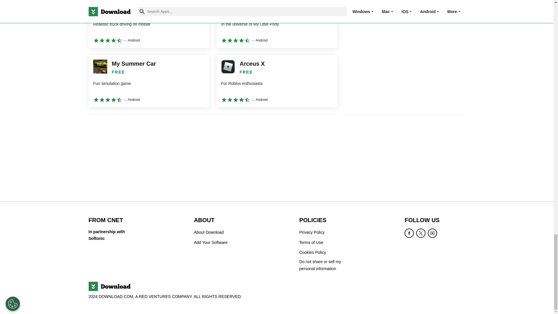  Describe the element at coordinates (109, 286) in the screenshot. I see `Download.com` at that location.